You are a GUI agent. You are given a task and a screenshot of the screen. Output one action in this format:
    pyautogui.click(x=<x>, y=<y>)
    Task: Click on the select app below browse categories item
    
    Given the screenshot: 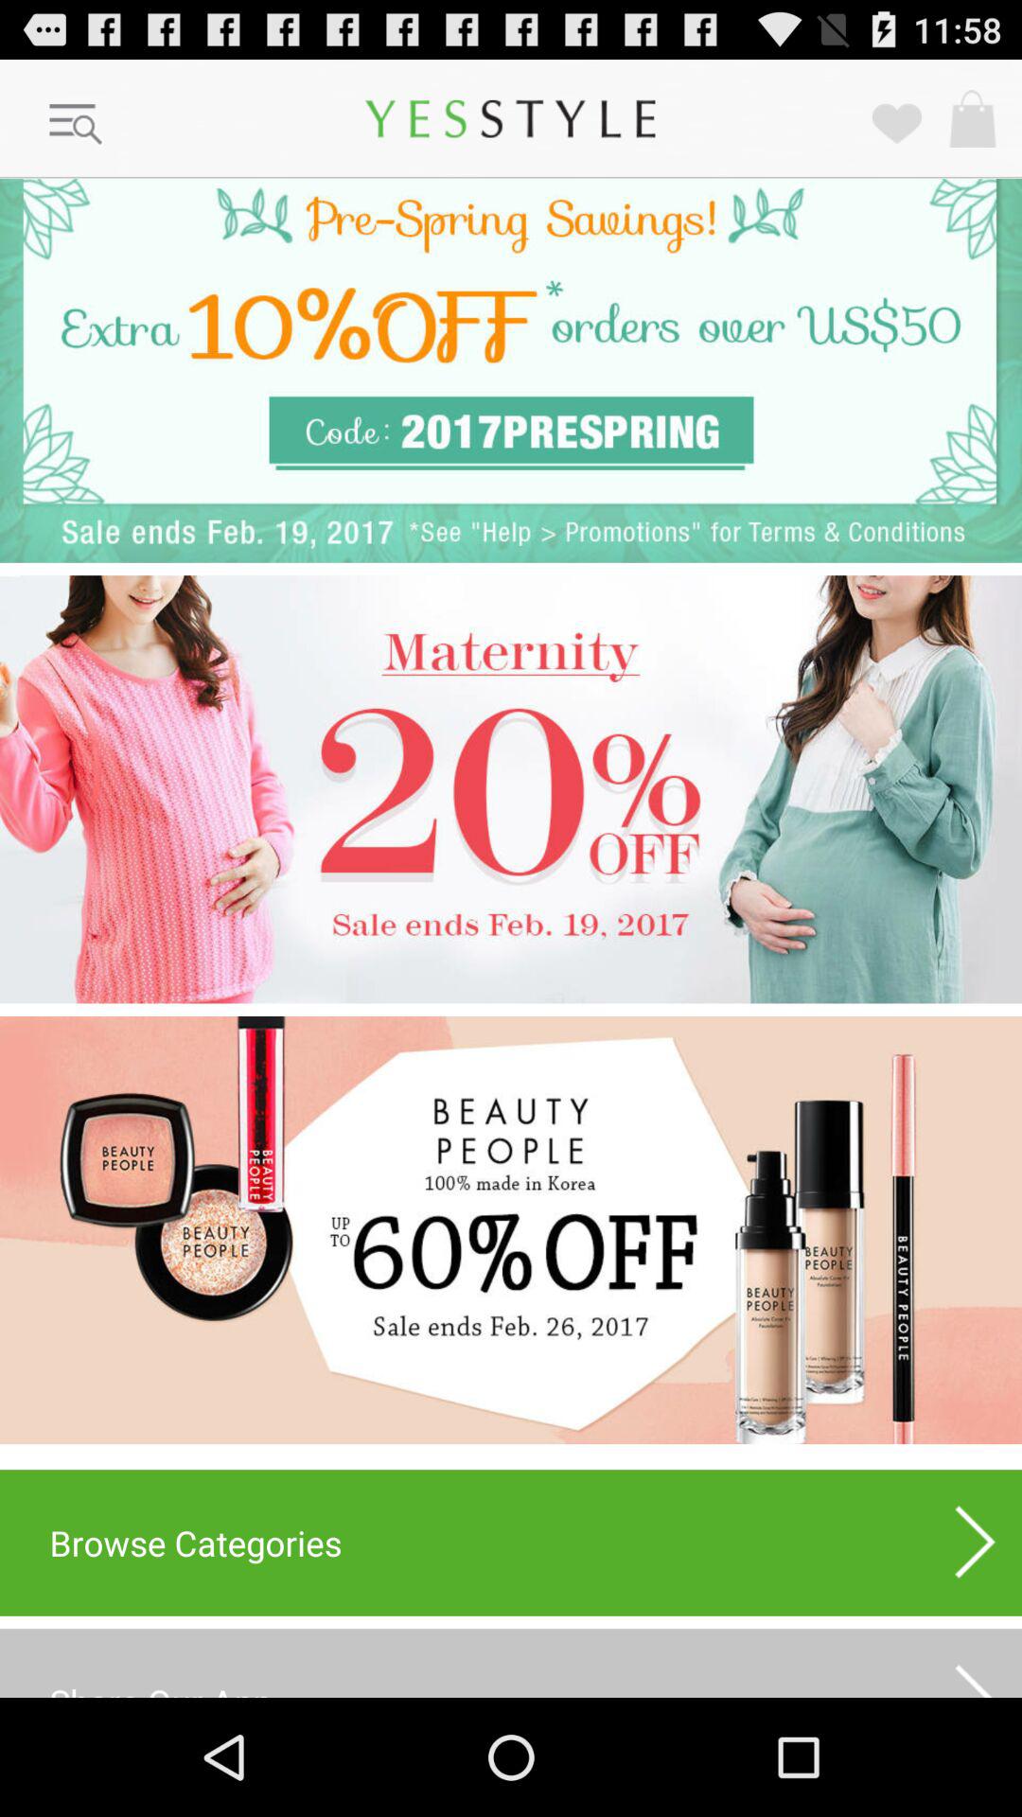 What is the action you would take?
    pyautogui.click(x=976, y=1667)
    